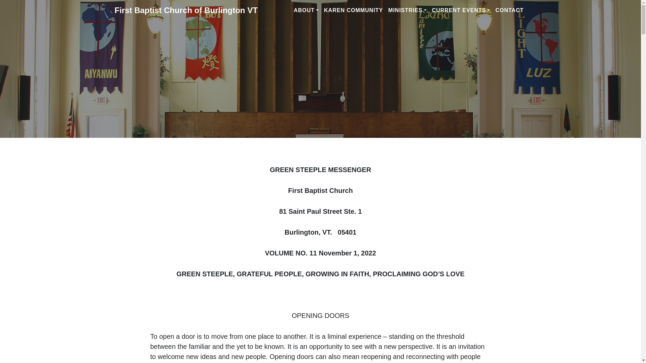 This screenshot has width=646, height=363. Describe the element at coordinates (353, 10) in the screenshot. I see `KAREN COMMUNITY` at that location.